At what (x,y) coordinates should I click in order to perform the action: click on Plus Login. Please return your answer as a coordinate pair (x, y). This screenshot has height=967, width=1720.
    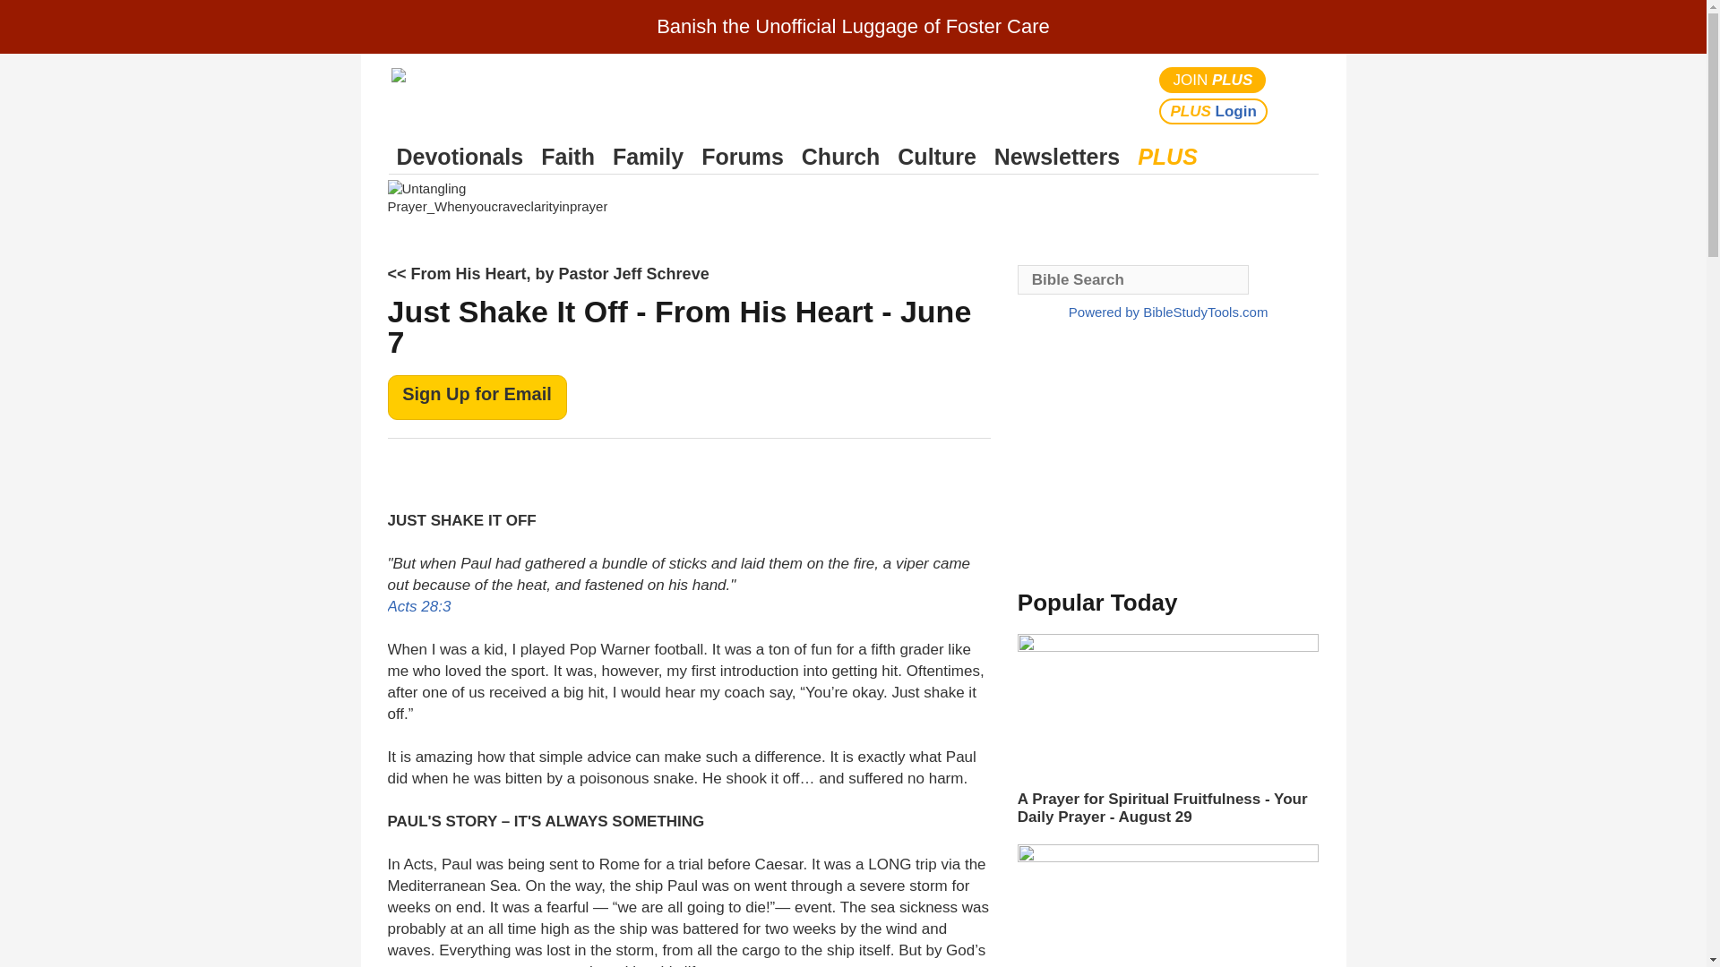
    Looking at the image, I should click on (1213, 111).